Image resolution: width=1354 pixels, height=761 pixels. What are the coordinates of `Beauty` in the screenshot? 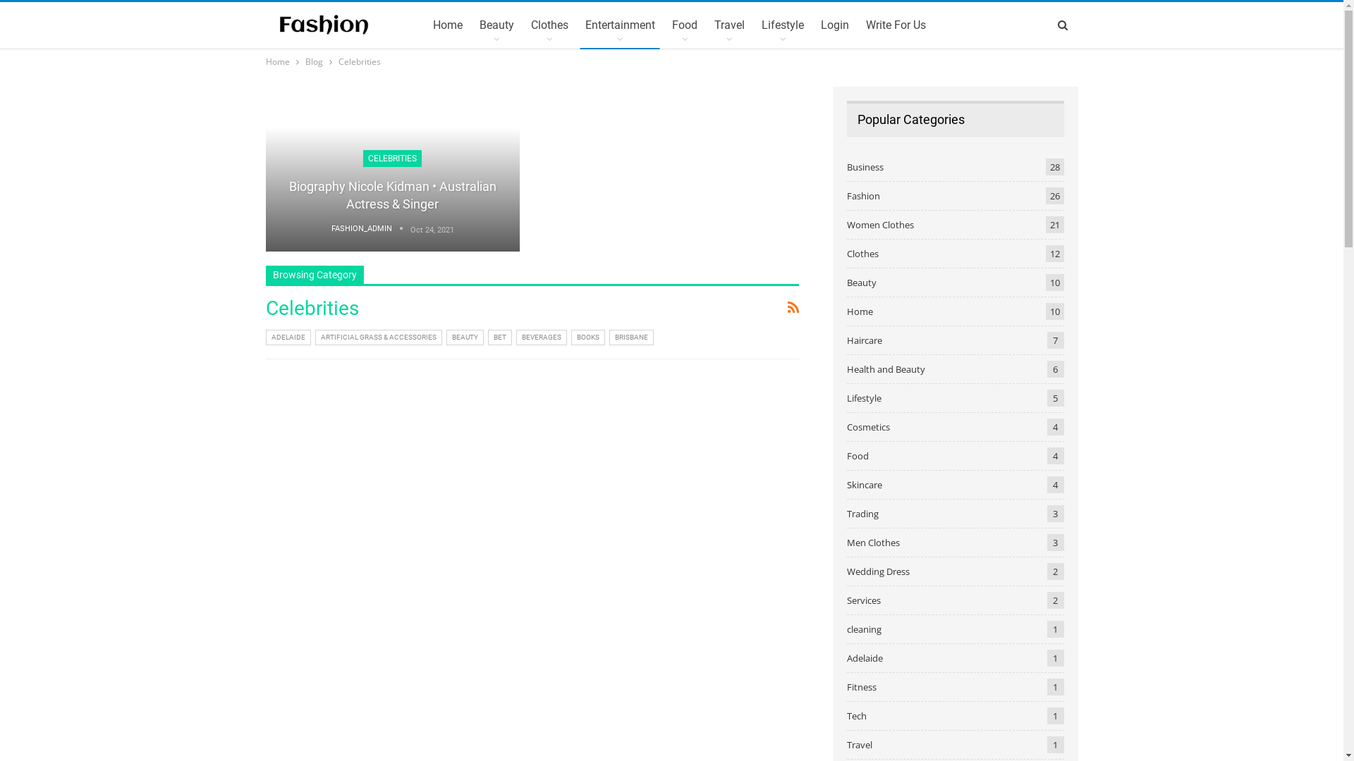 It's located at (496, 25).